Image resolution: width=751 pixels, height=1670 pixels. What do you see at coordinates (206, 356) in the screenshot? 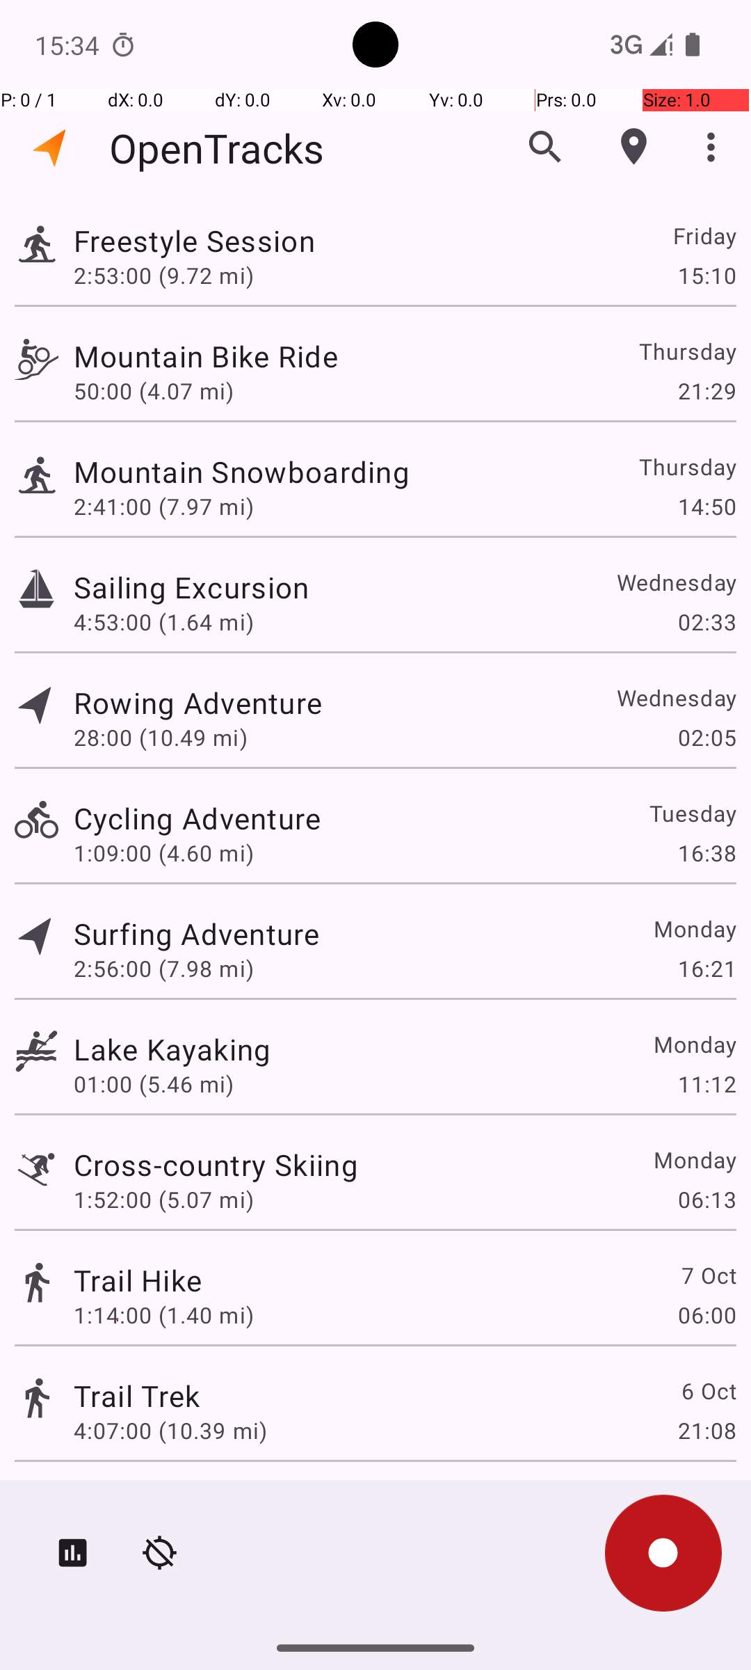
I see `Mountain Bike Ride` at bounding box center [206, 356].